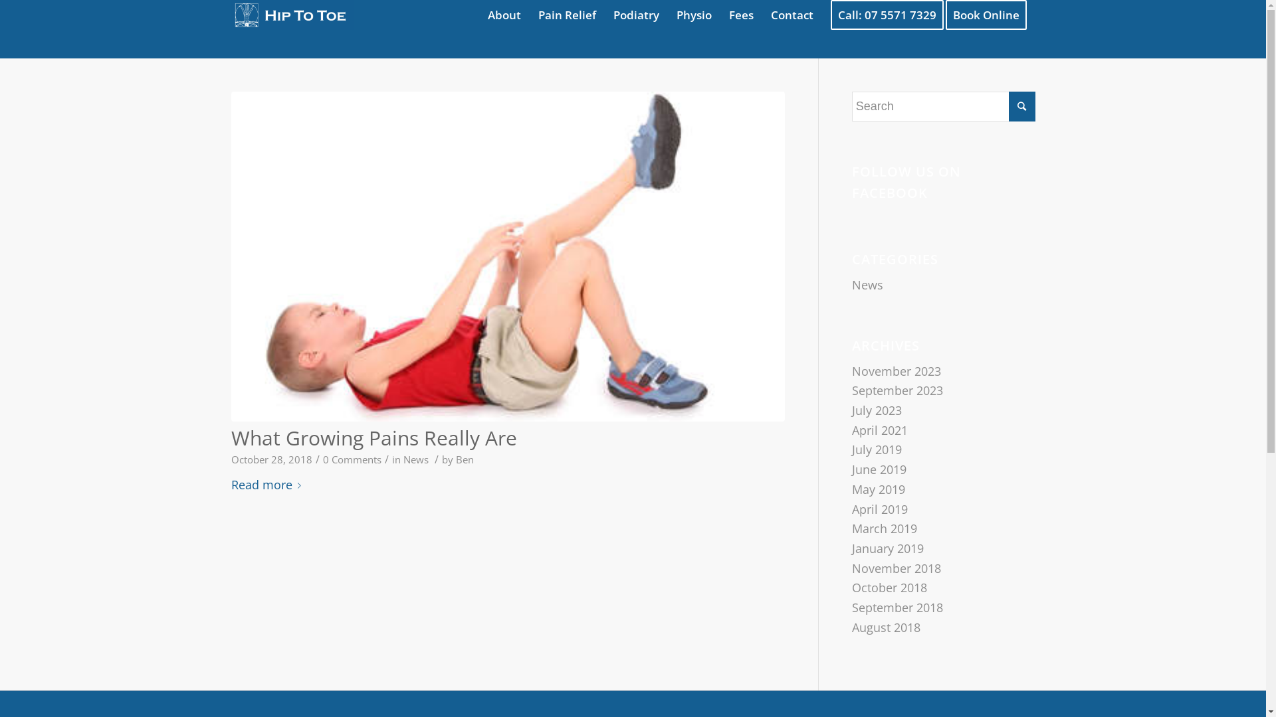 The width and height of the screenshot is (1276, 717). I want to click on Growing Pain Treatment for Children on The Gold Coast, so click(508, 256).